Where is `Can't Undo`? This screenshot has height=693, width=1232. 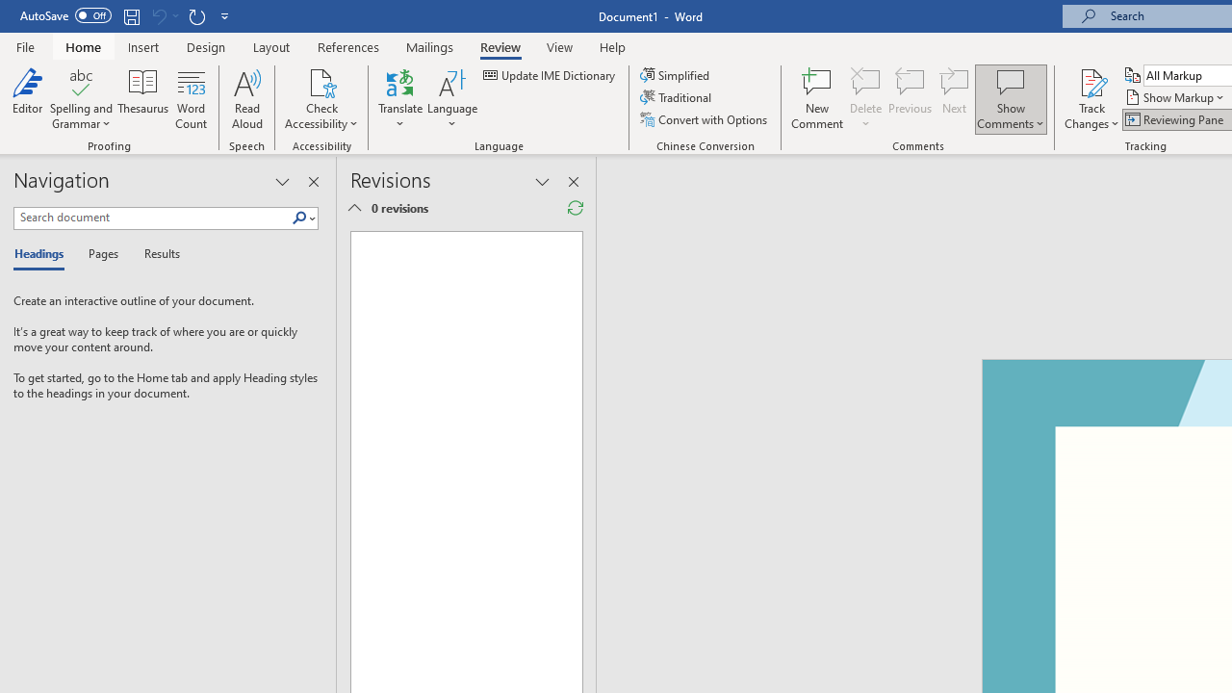 Can't Undo is located at coordinates (158, 15).